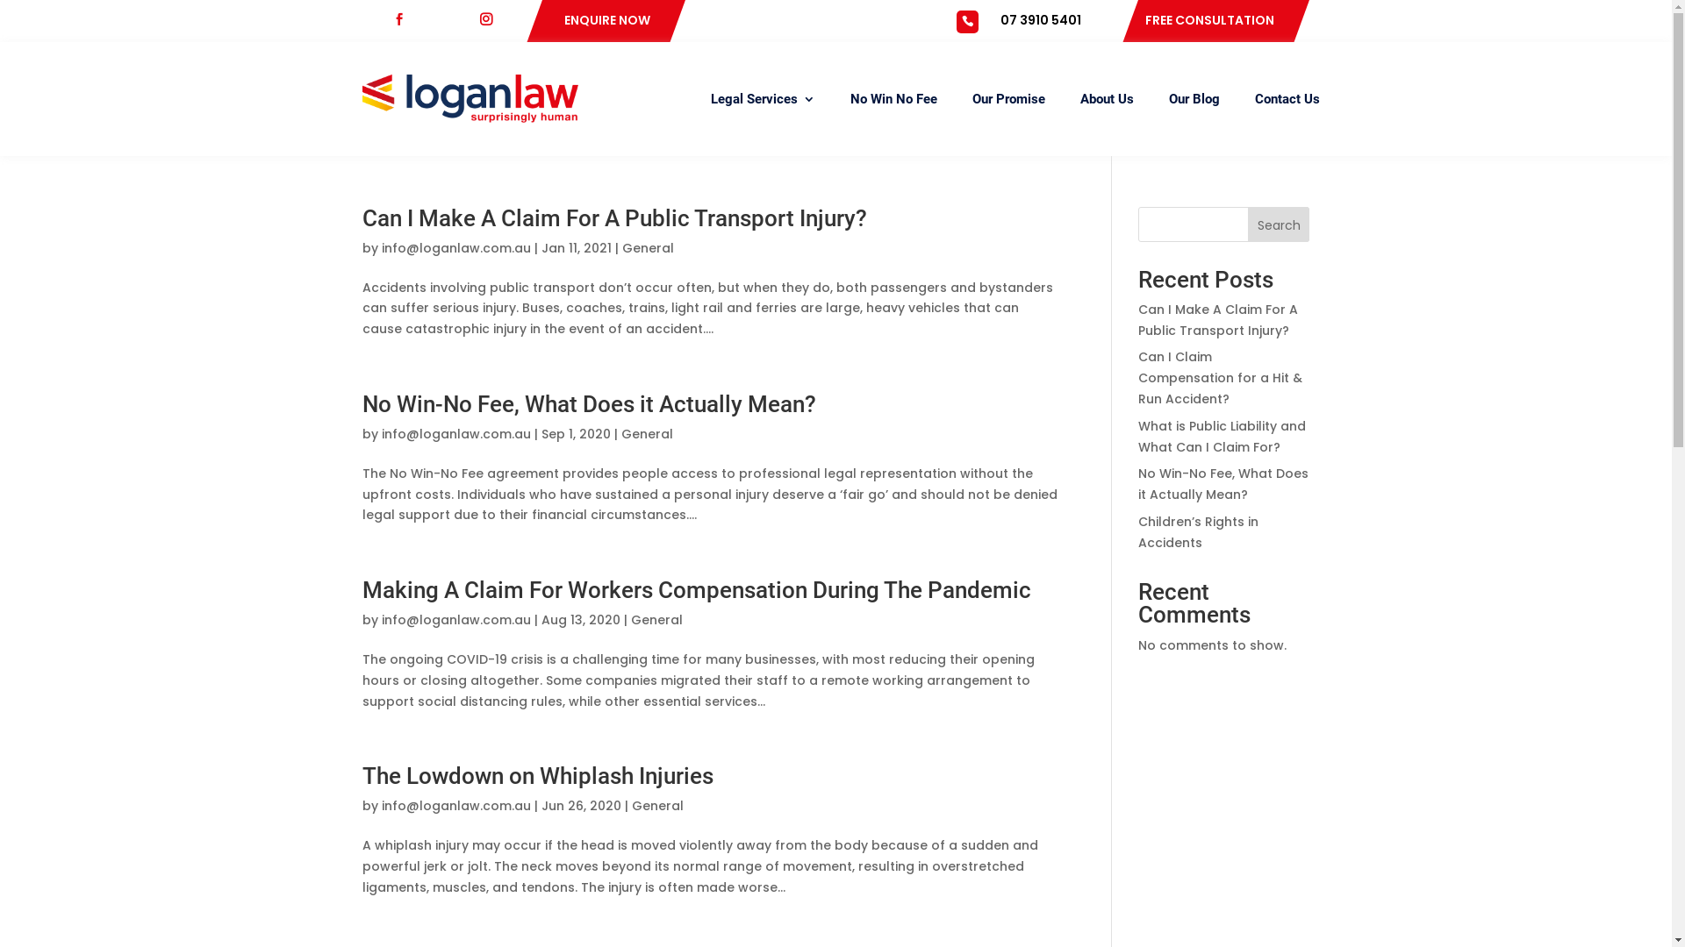 This screenshot has width=1685, height=947. What do you see at coordinates (1106, 99) in the screenshot?
I see `About Us` at bounding box center [1106, 99].